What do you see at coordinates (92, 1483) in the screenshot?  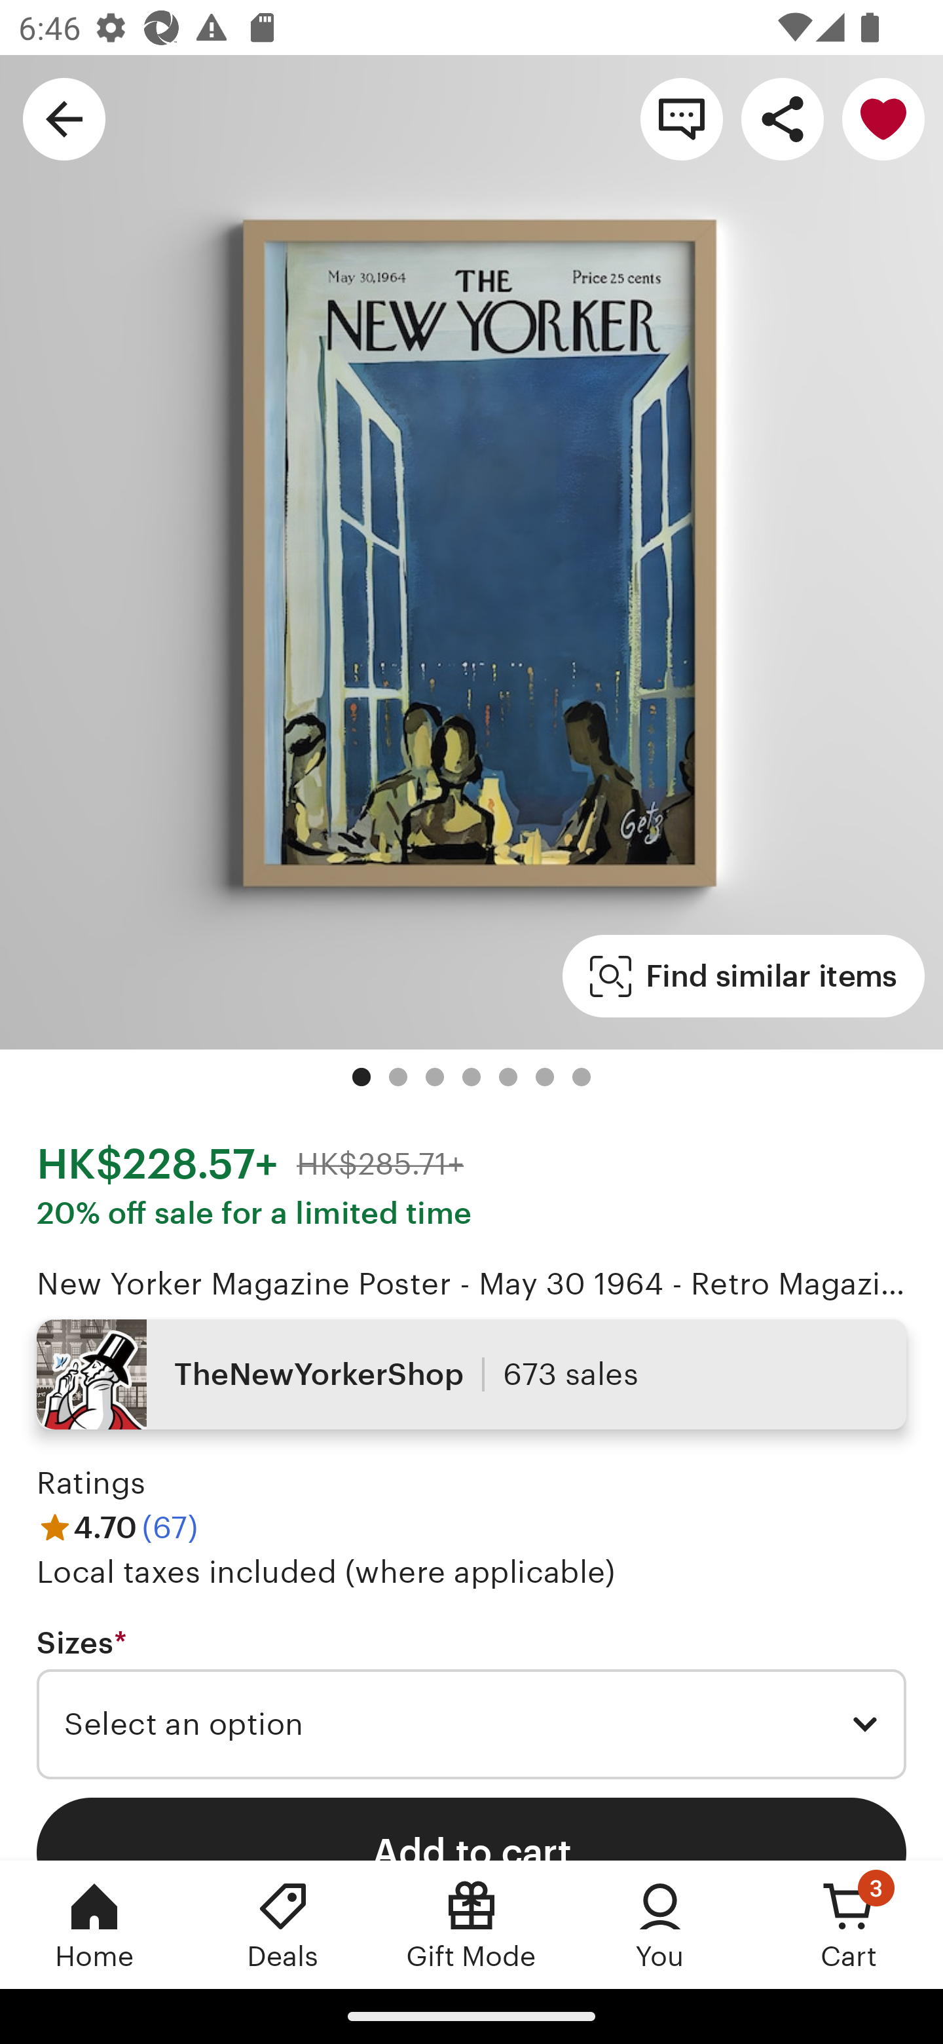 I see `Ratings` at bounding box center [92, 1483].